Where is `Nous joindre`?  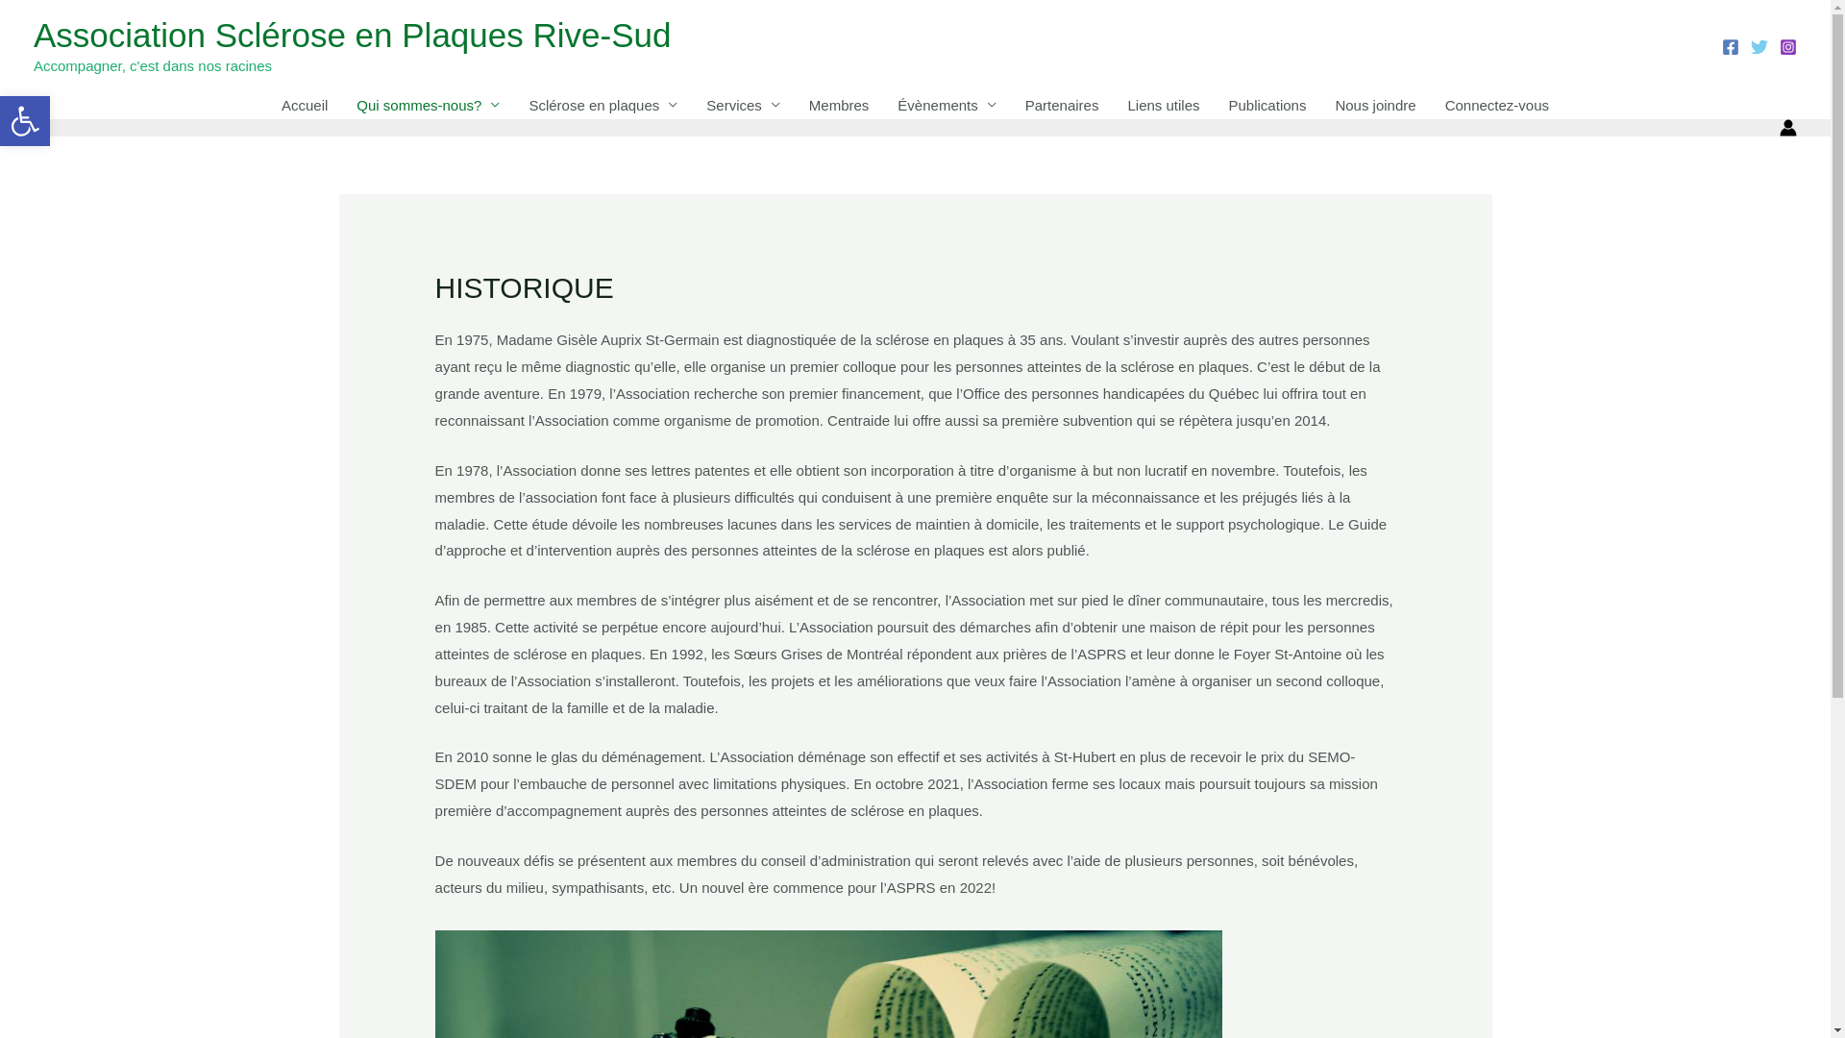
Nous joindre is located at coordinates (1375, 106).